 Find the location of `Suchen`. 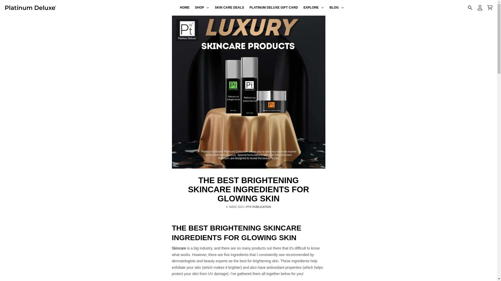

Suchen is located at coordinates (470, 8).